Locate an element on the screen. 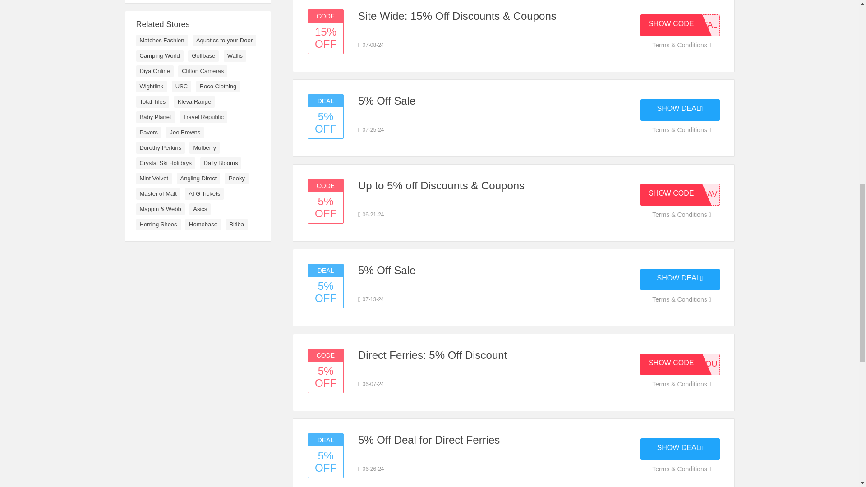 The width and height of the screenshot is (866, 487). expires soon is located at coordinates (371, 214).